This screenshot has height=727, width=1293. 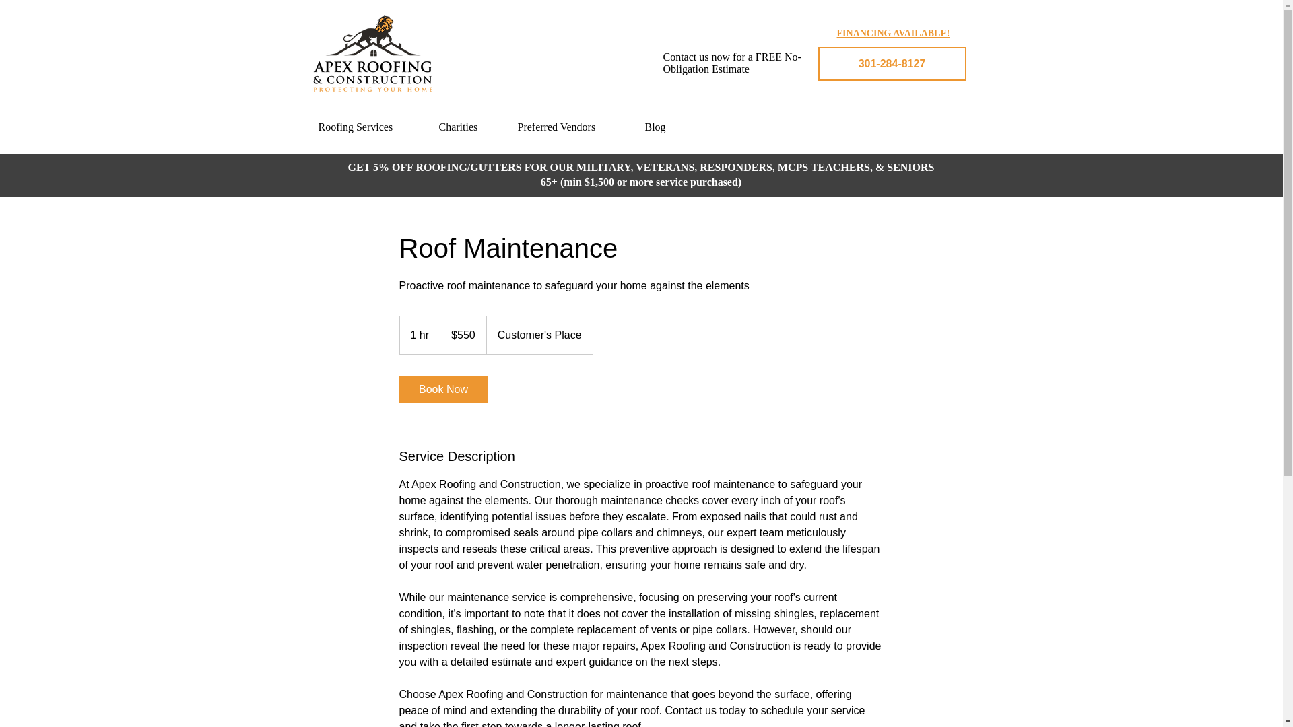 What do you see at coordinates (893, 33) in the screenshot?
I see `FINANCING AVAILABLE!` at bounding box center [893, 33].